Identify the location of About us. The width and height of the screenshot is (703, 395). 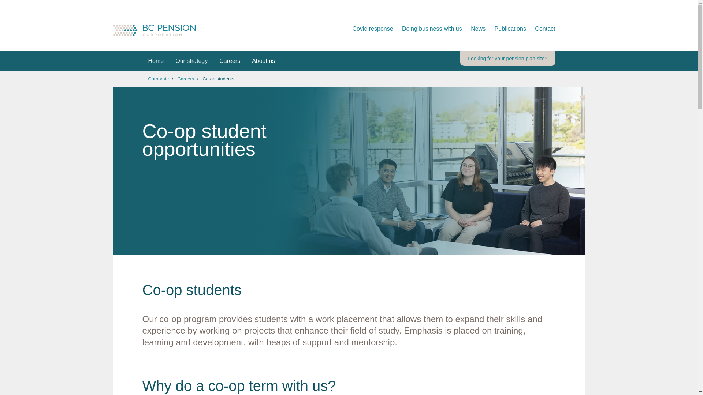
(263, 61).